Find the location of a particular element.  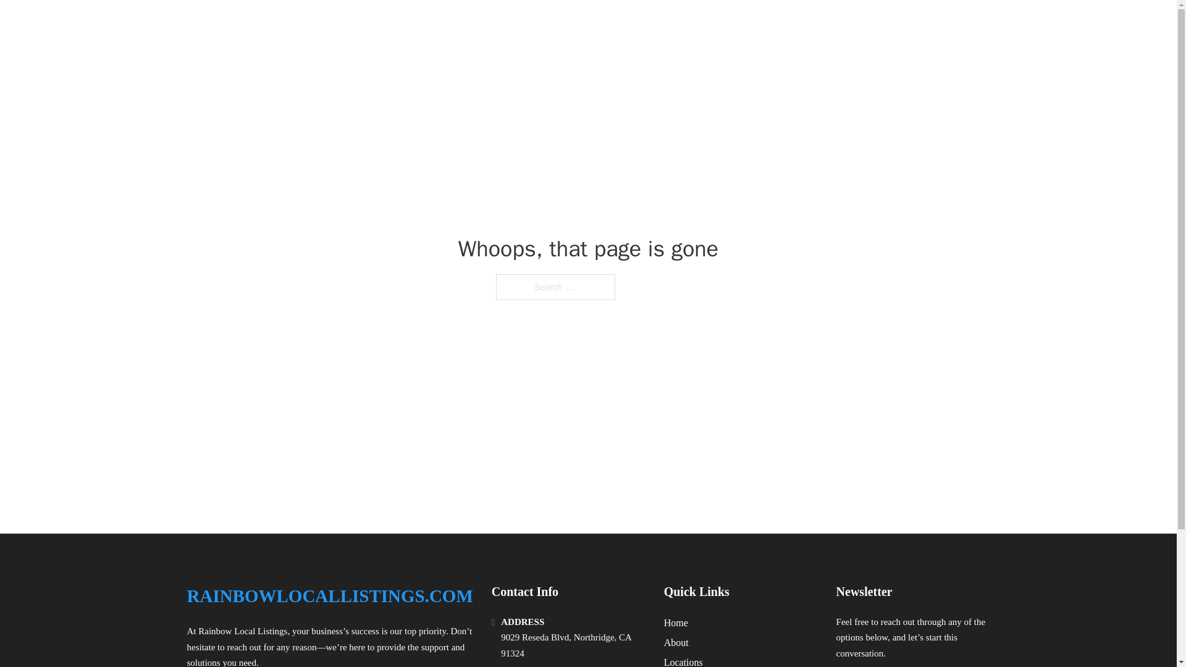

Home is located at coordinates (676, 623).